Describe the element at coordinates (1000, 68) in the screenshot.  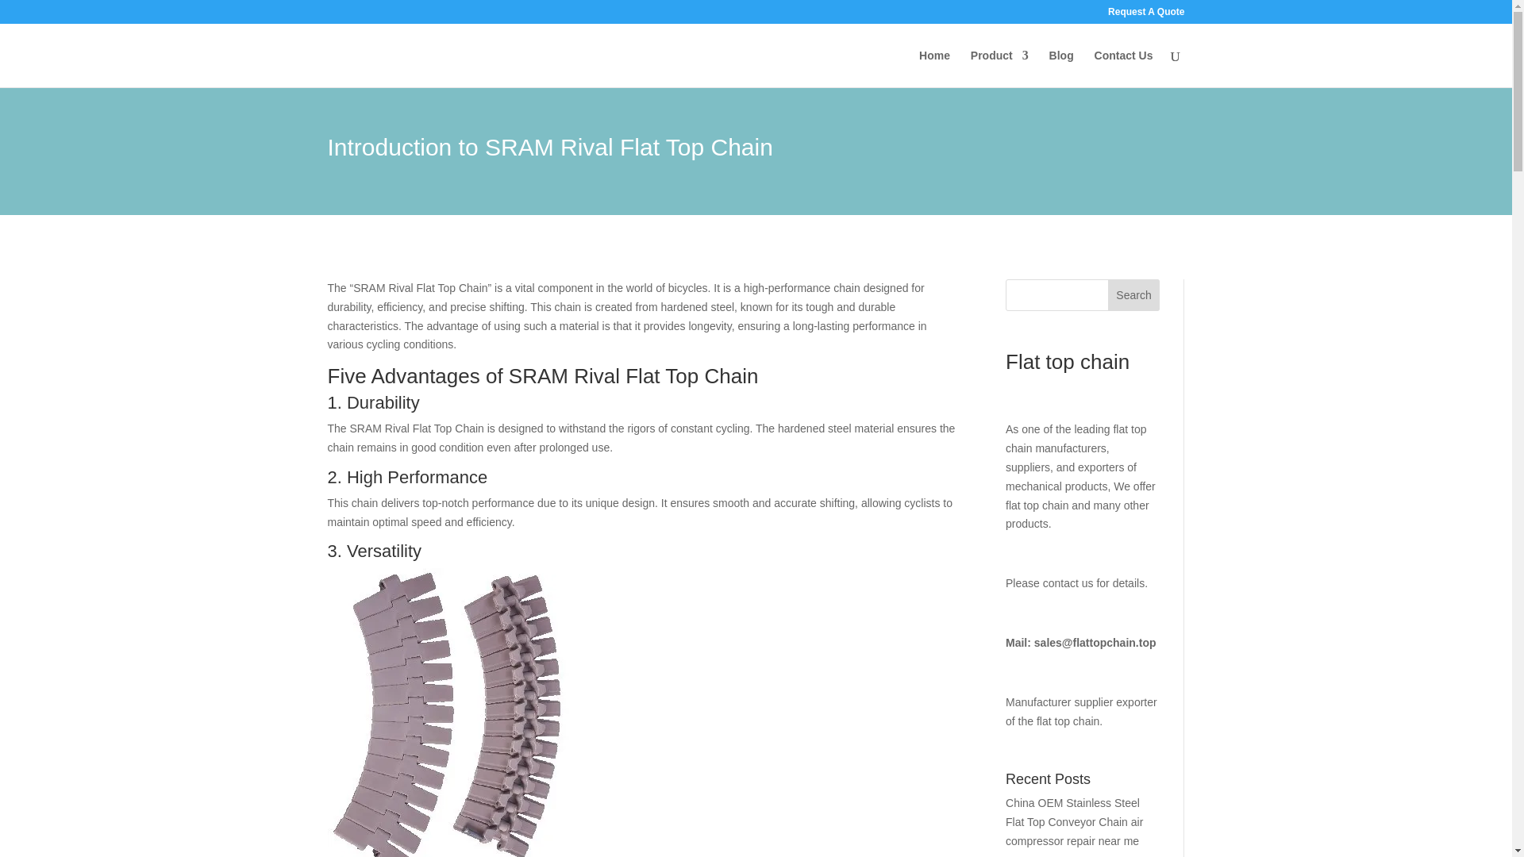
I see `Product` at that location.